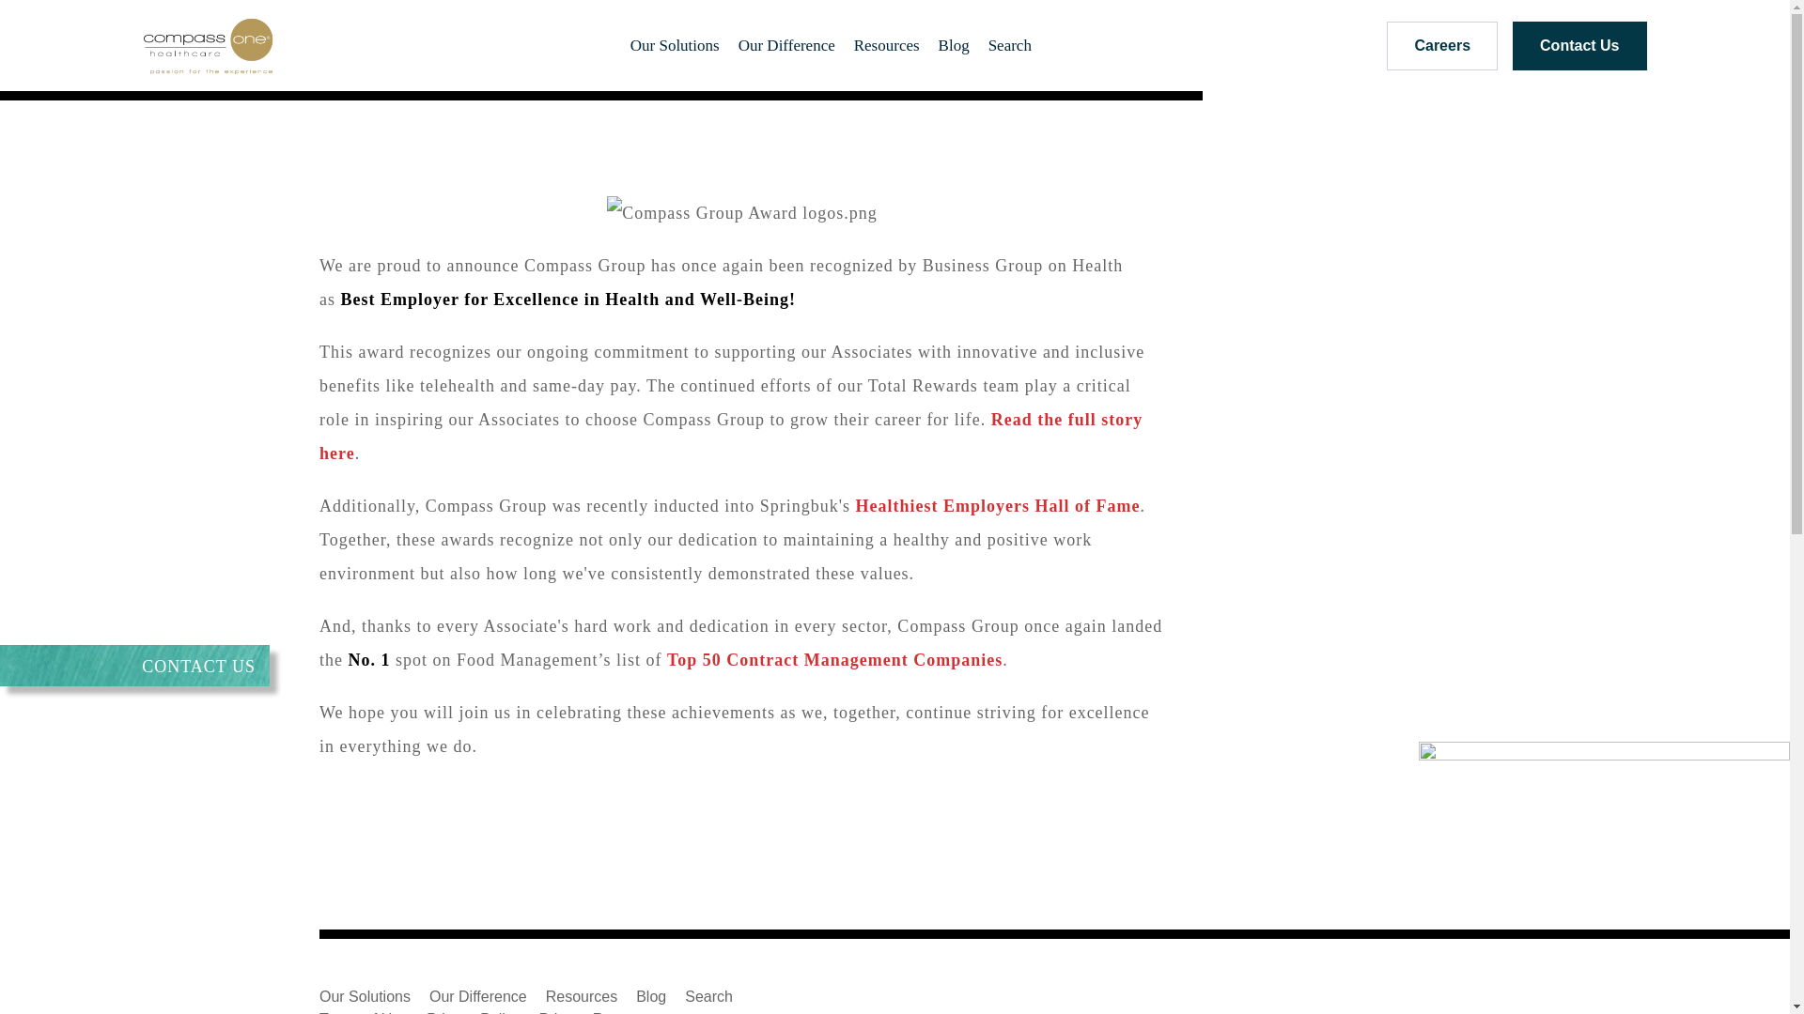 The image size is (1804, 1014). I want to click on Resources, so click(886, 45).